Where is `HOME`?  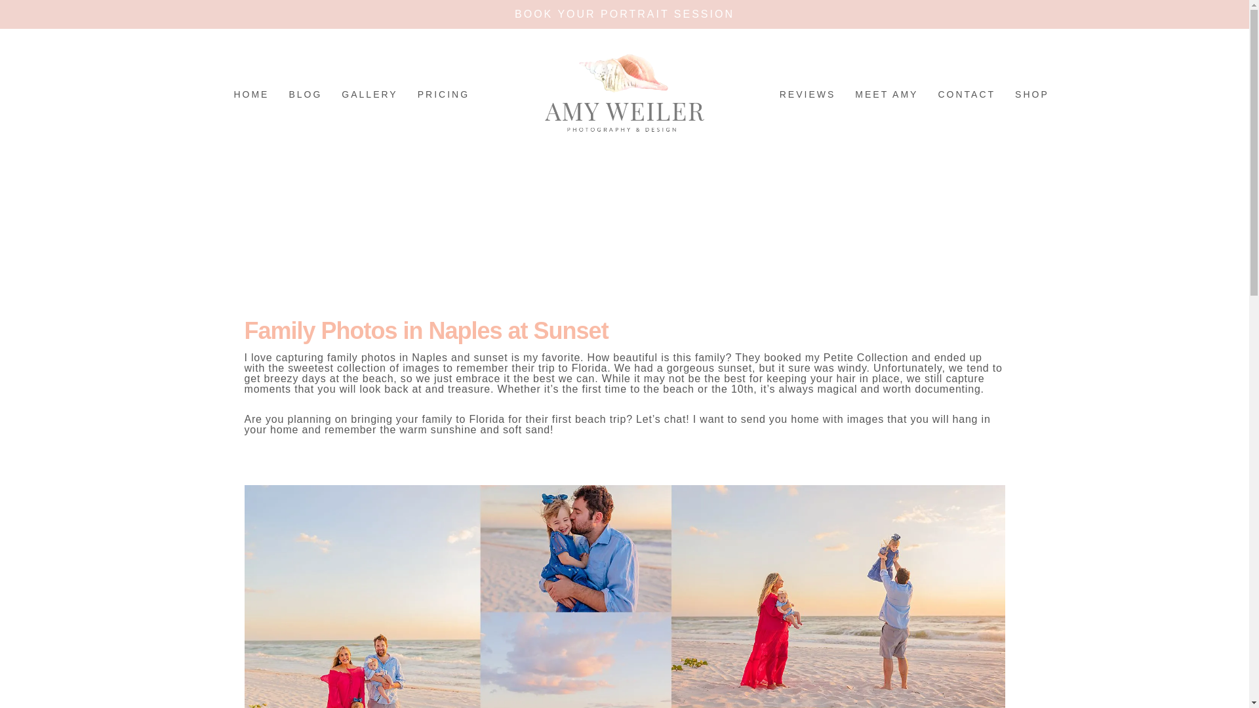 HOME is located at coordinates (250, 94).